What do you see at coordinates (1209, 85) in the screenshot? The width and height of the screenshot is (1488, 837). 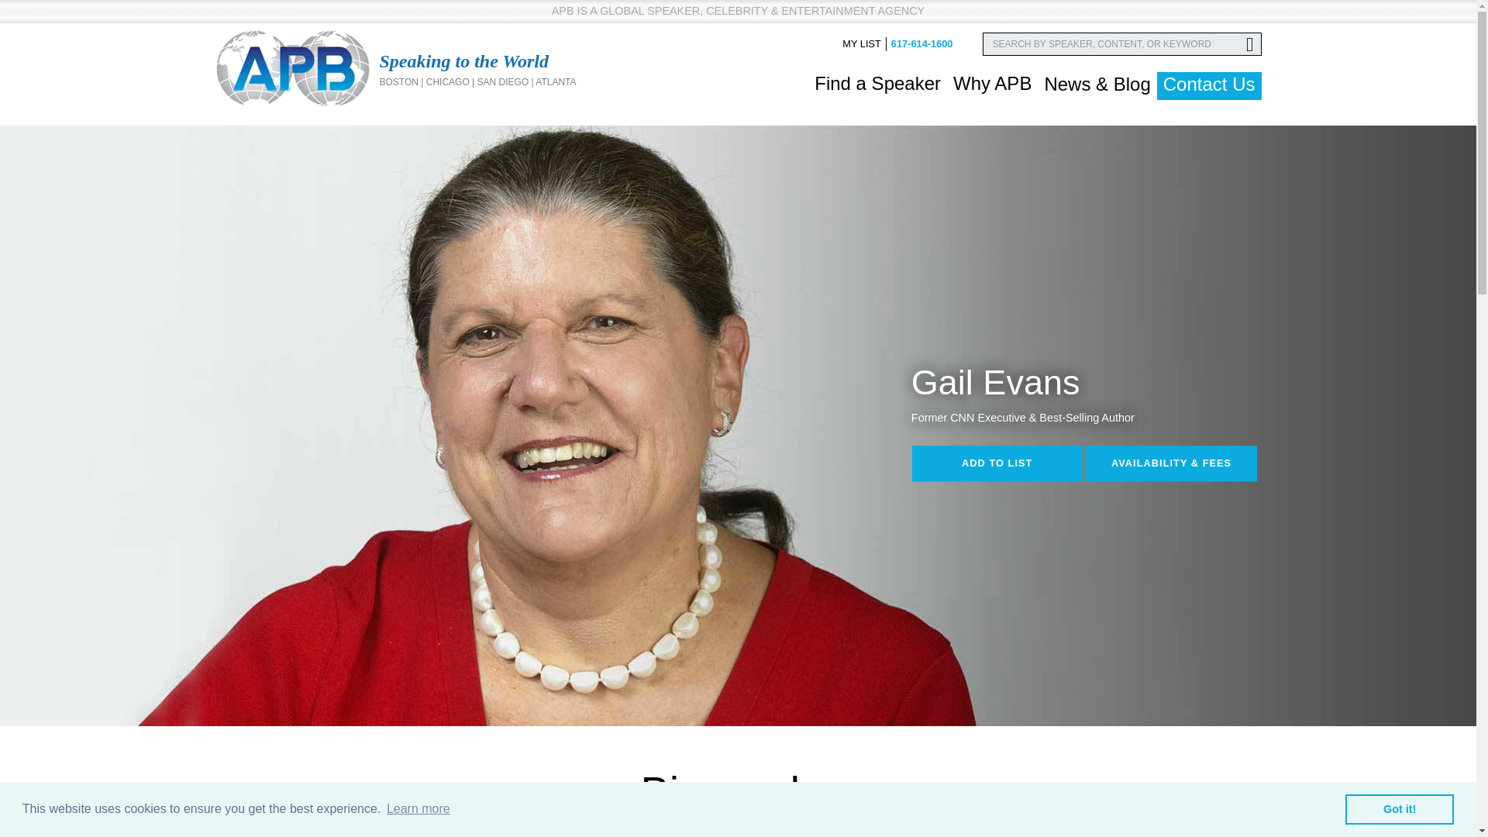 I see `Contact Us` at bounding box center [1209, 85].